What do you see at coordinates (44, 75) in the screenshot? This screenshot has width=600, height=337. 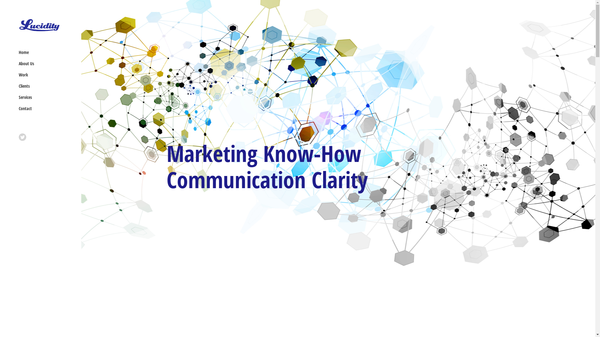 I see `Work` at bounding box center [44, 75].